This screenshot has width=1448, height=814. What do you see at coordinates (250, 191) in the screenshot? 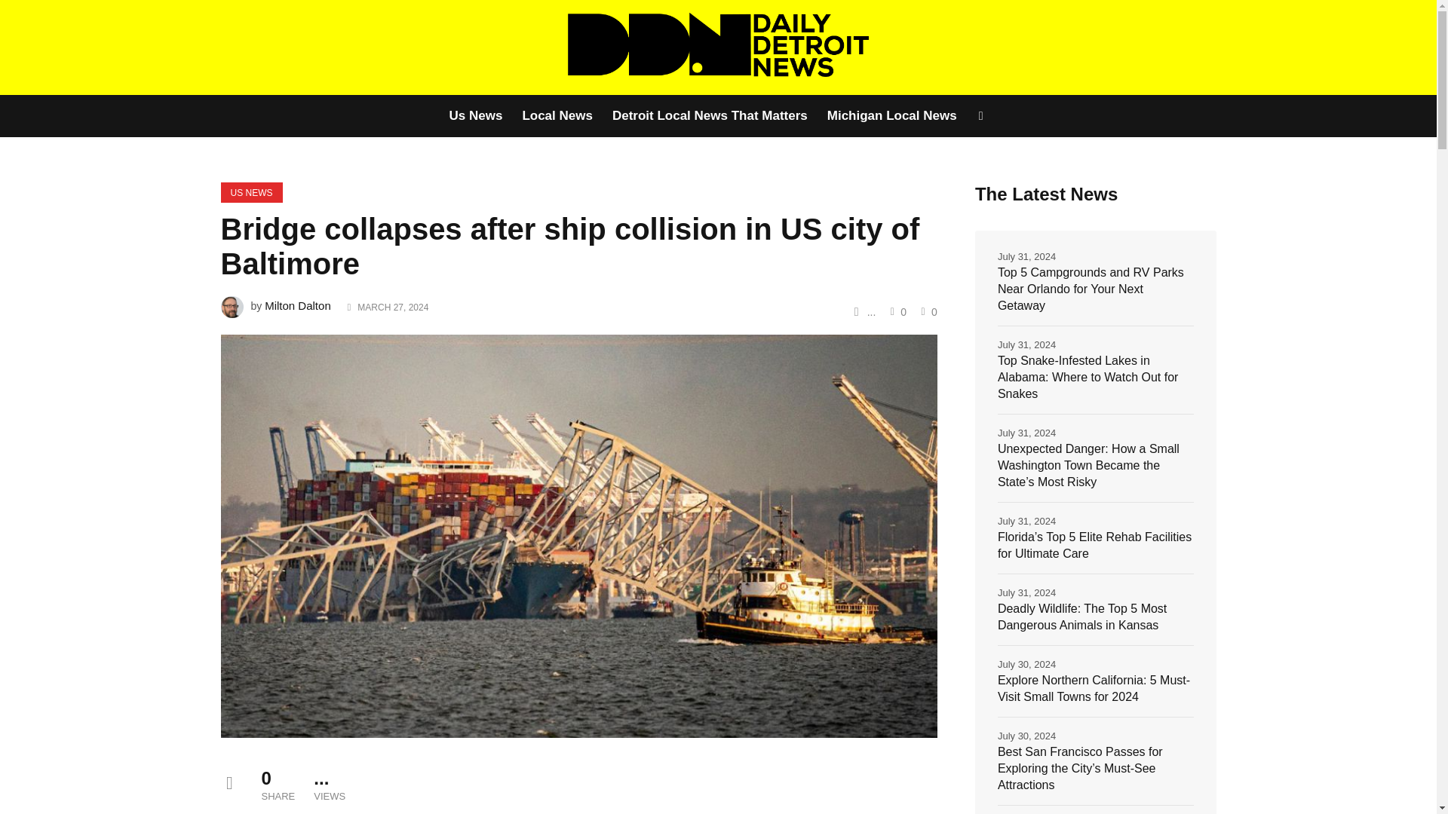
I see `US NEWS` at bounding box center [250, 191].